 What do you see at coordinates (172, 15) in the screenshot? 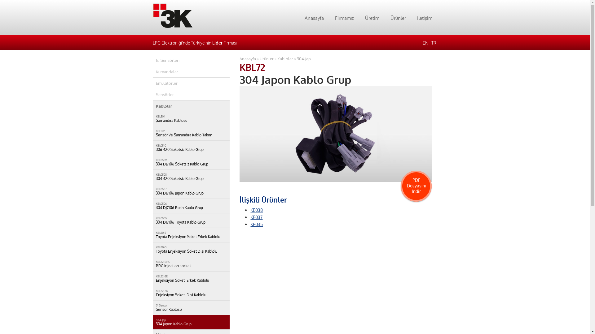
I see `3K Elektronik` at bounding box center [172, 15].